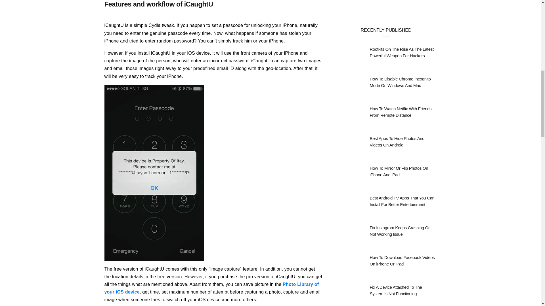 The height and width of the screenshot is (306, 545). Describe the element at coordinates (212, 288) in the screenshot. I see `Photo Library of your iOS device` at that location.